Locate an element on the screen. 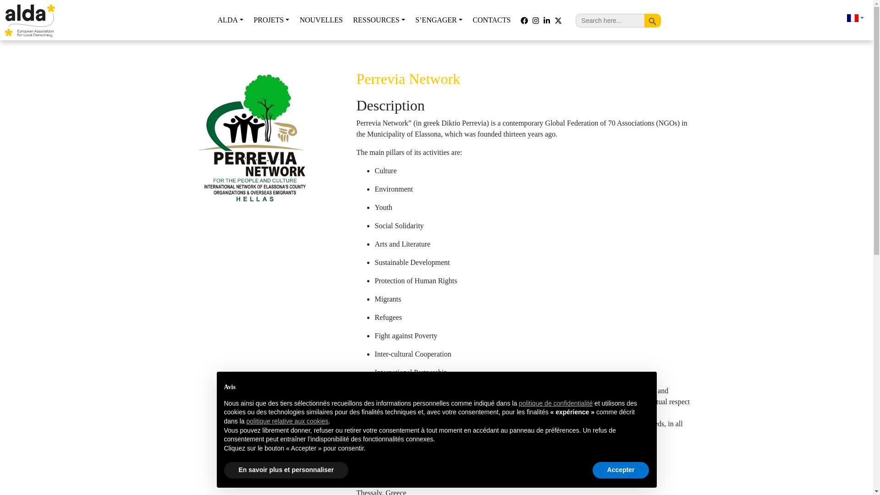  NOUVELLES is located at coordinates (322, 20).